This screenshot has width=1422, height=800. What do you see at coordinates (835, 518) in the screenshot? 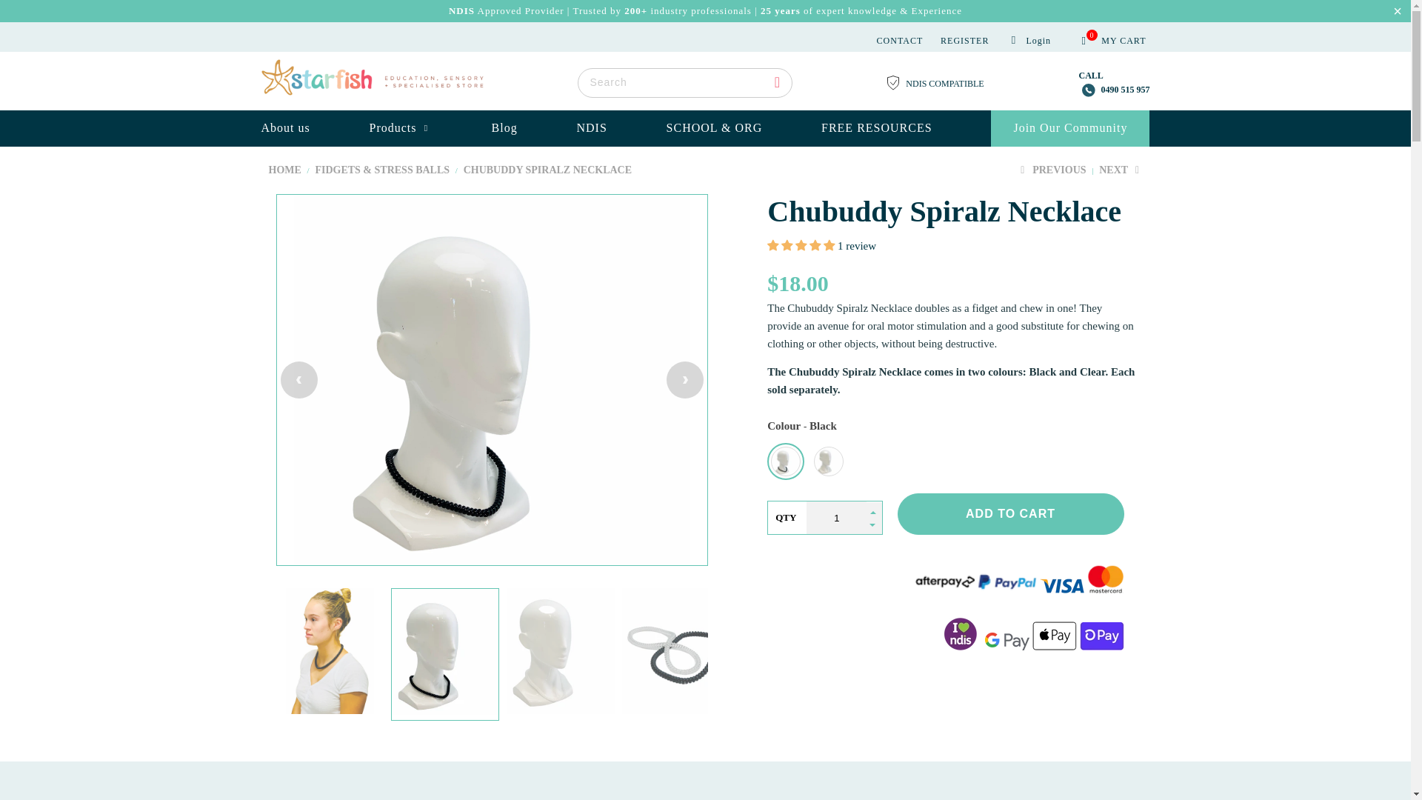
I see `1` at bounding box center [835, 518].